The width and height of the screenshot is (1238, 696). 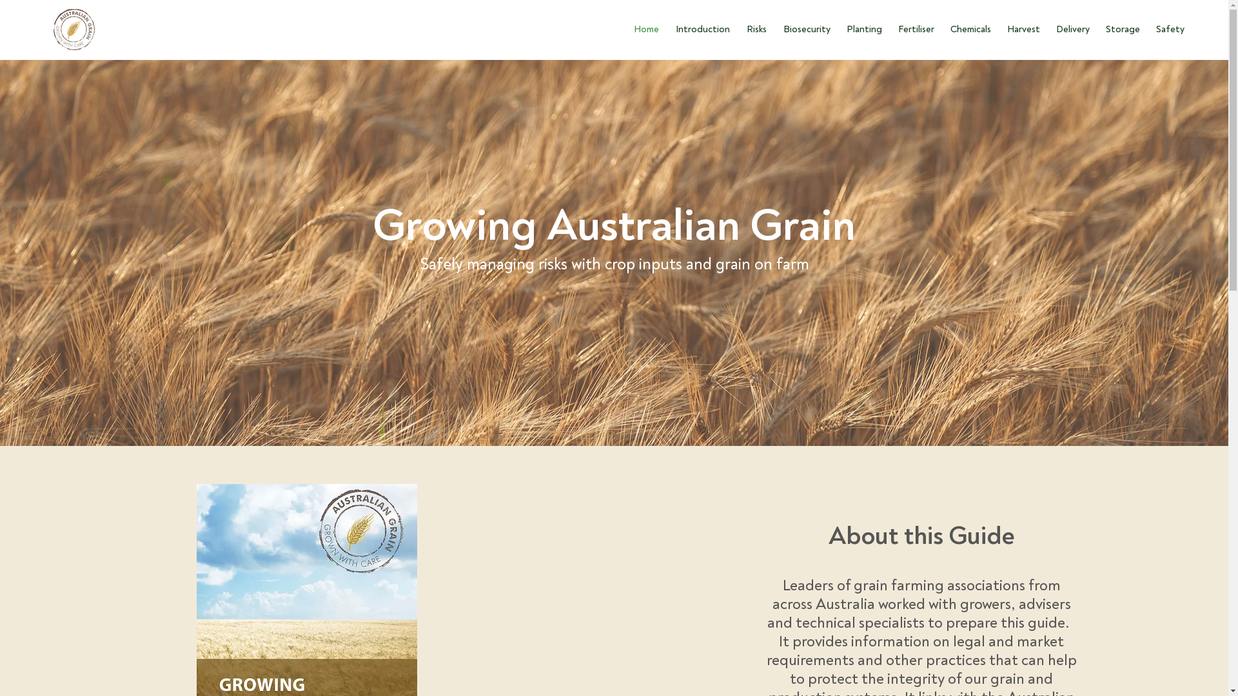 What do you see at coordinates (914, 30) in the screenshot?
I see `Fertiliser` at bounding box center [914, 30].